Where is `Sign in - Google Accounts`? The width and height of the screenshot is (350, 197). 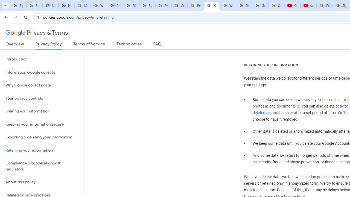
Sign in - Google Accounts is located at coordinates (18, 5).